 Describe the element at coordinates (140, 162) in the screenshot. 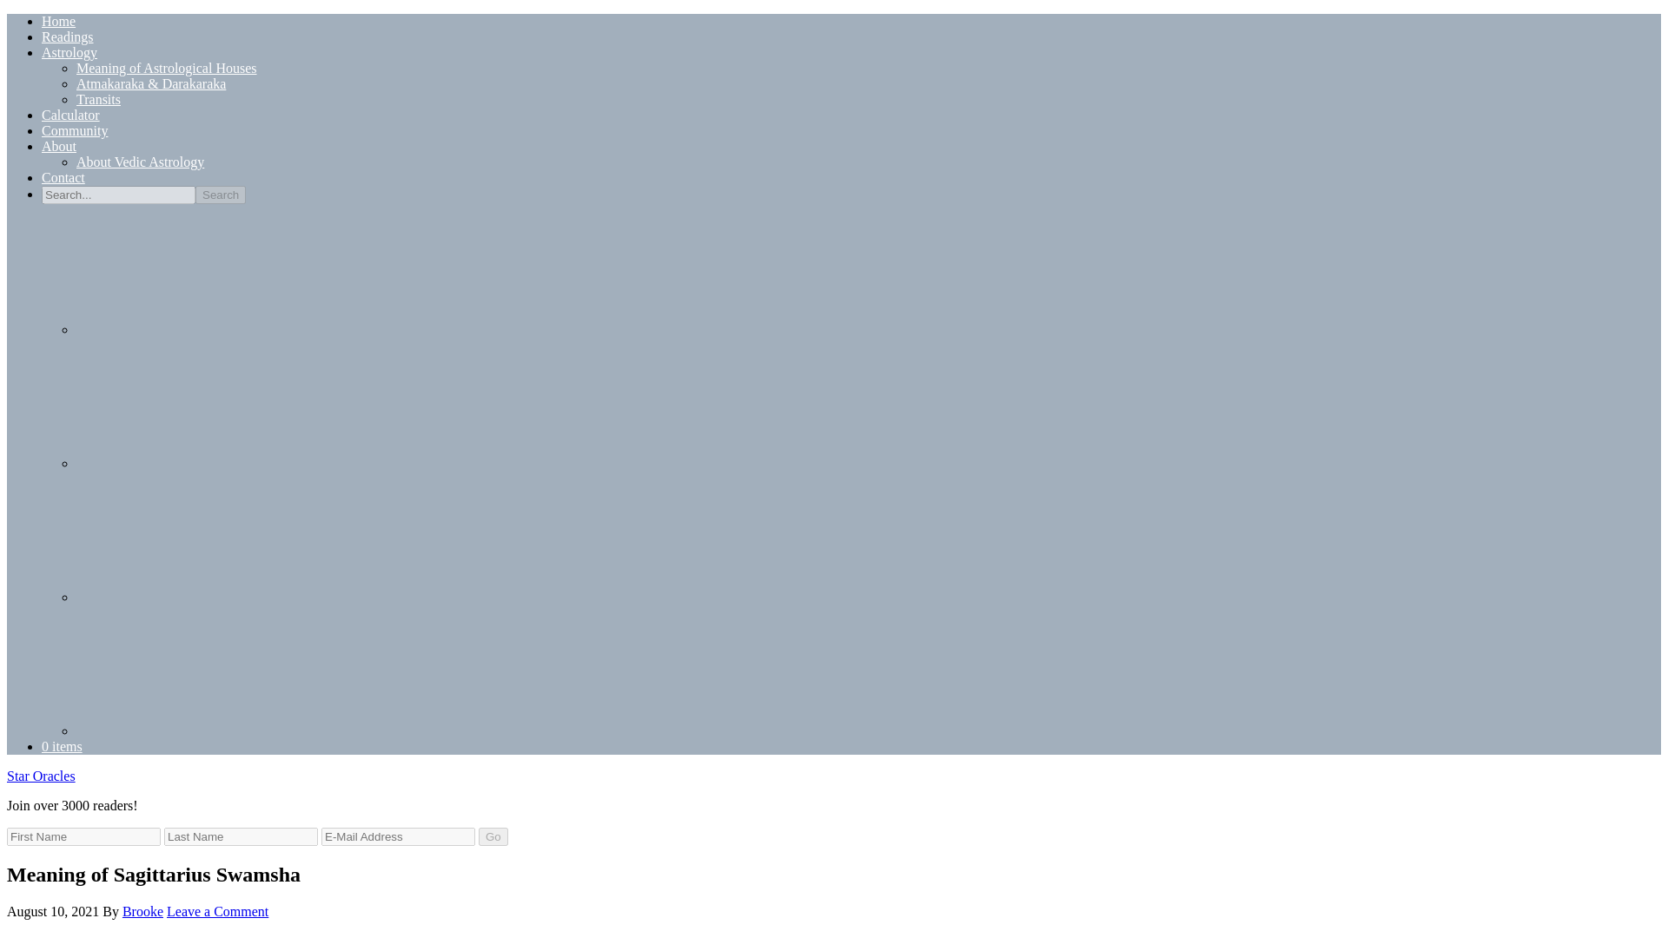

I see `About Vedic Astrology` at that location.